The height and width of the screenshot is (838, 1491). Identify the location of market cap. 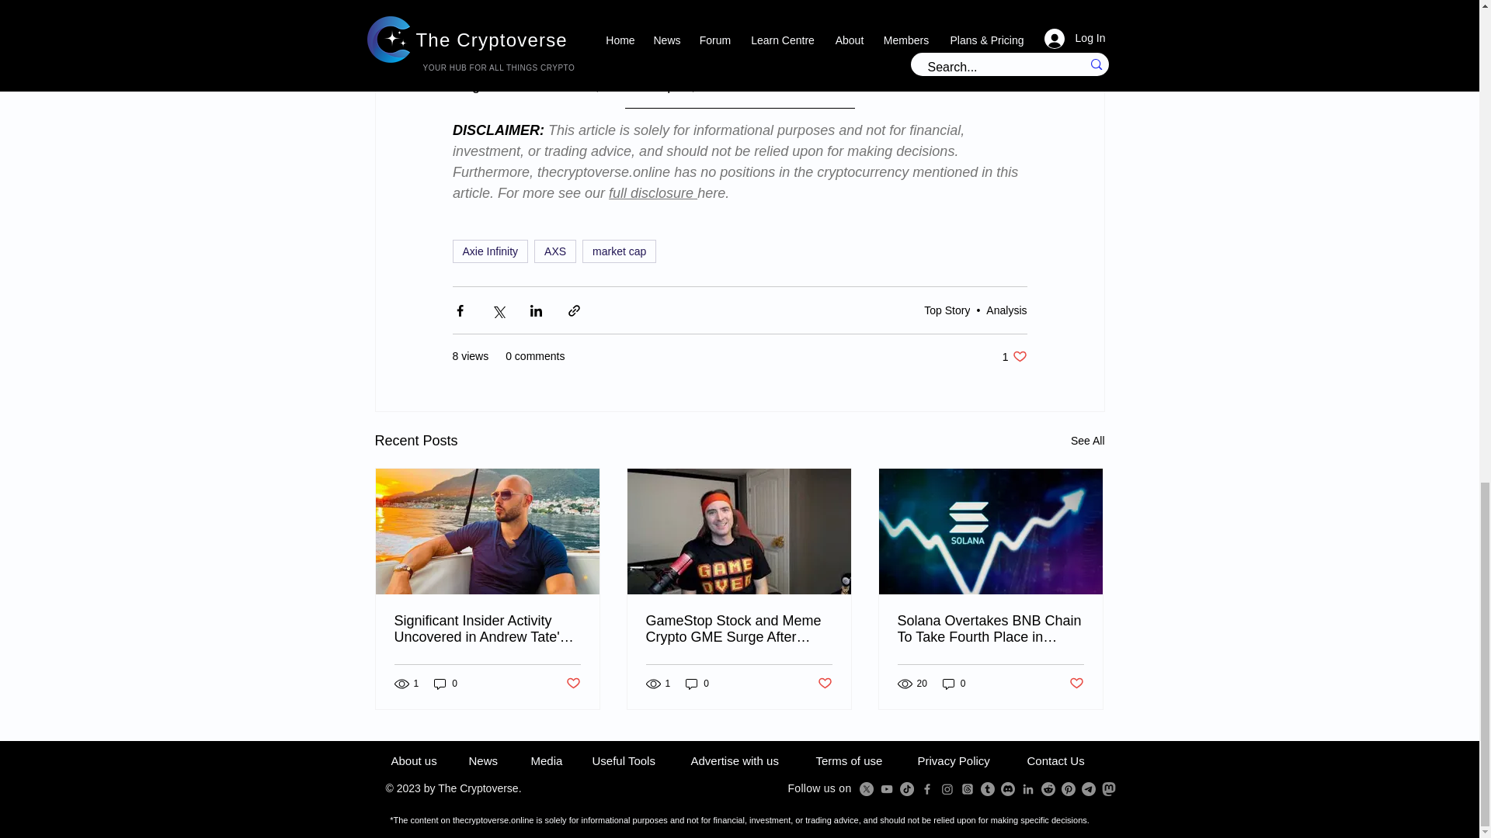
(1006, 310).